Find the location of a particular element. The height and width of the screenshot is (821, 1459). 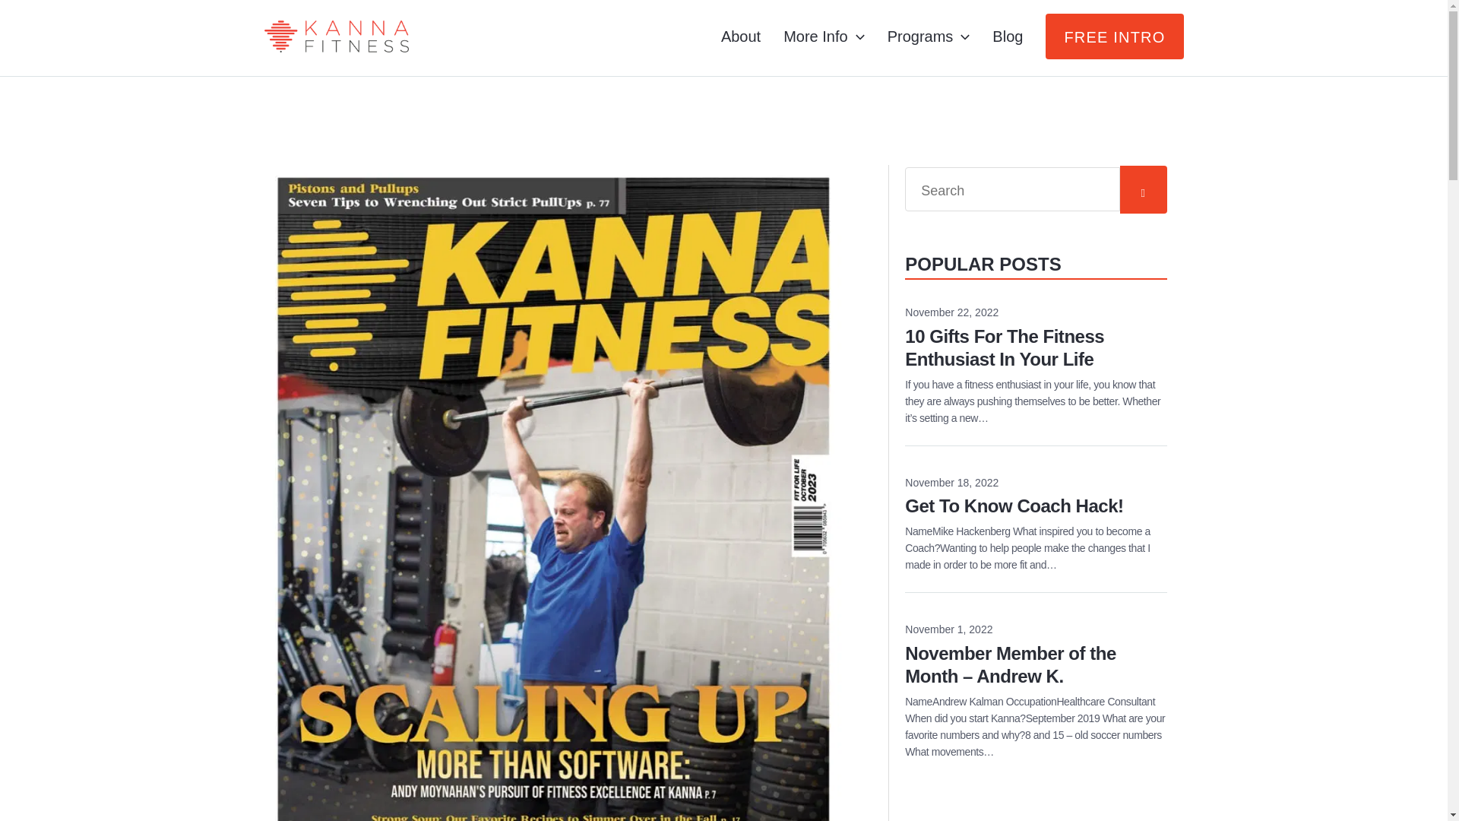

About is located at coordinates (929, 36).